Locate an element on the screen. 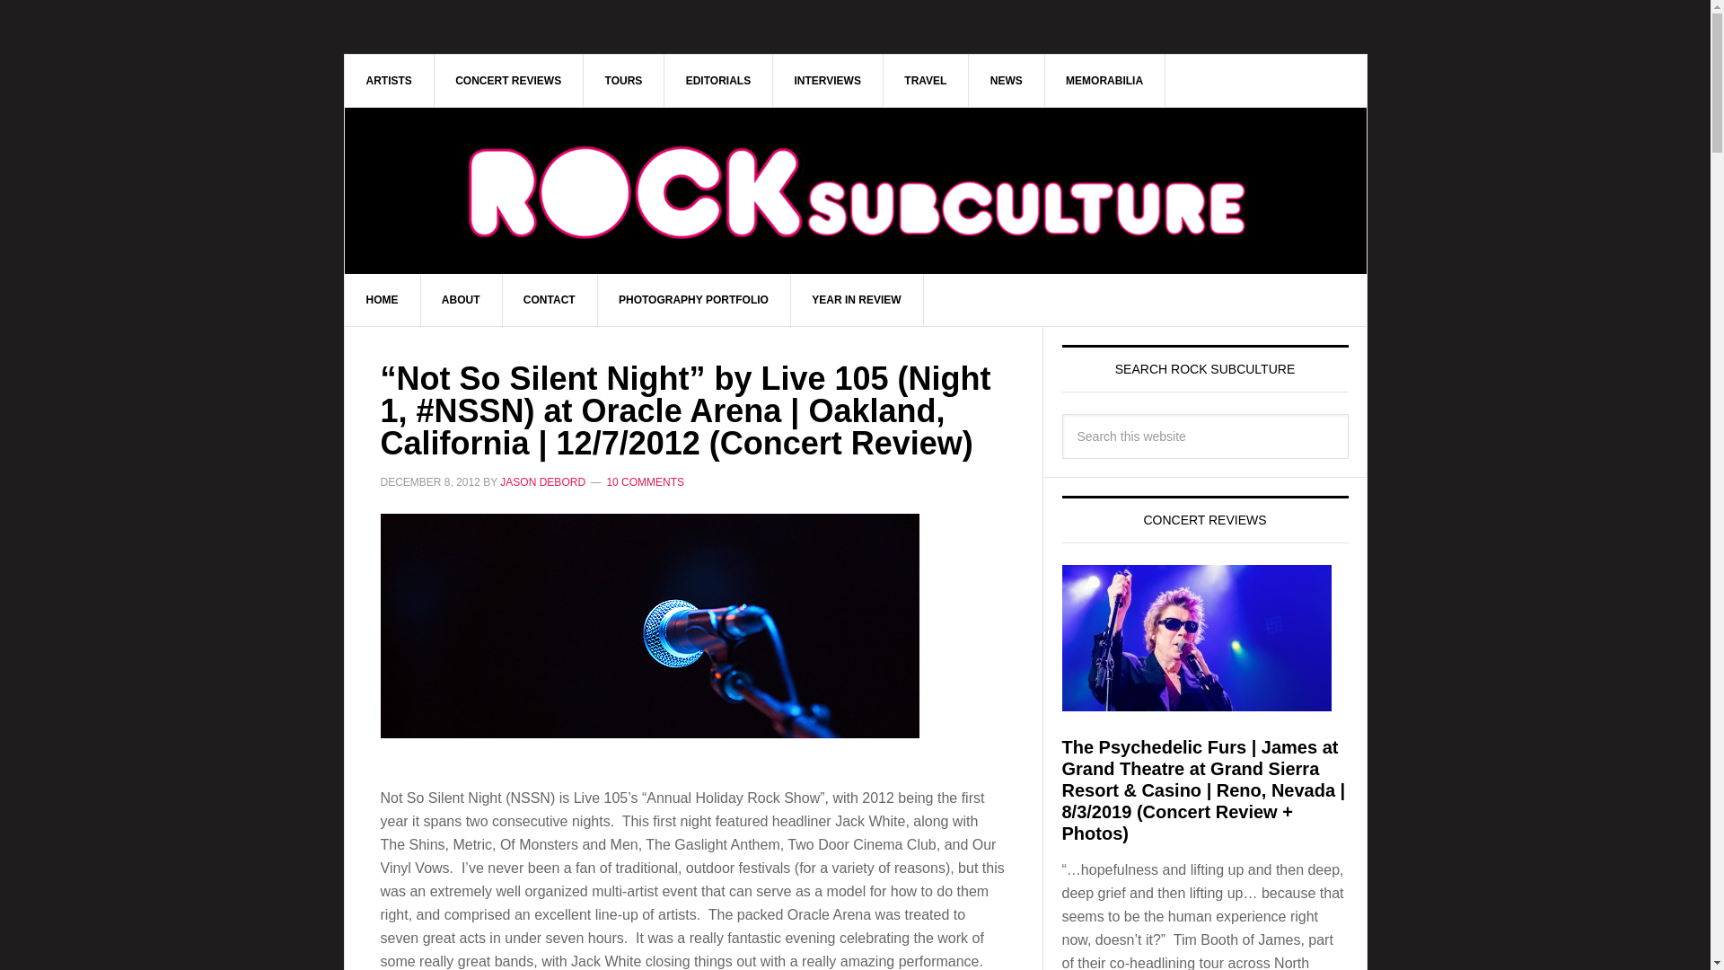  10 COMMENTS is located at coordinates (645, 482).